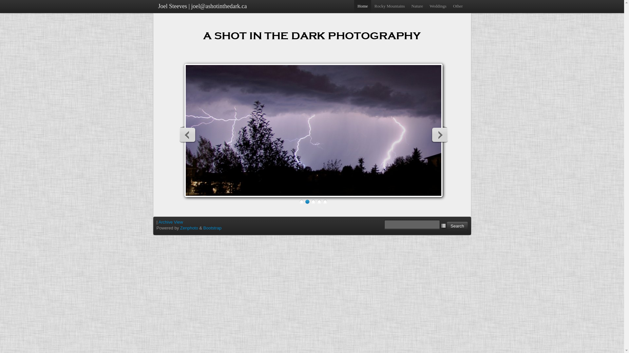 The height and width of the screenshot is (353, 629). Describe the element at coordinates (171, 222) in the screenshot. I see `Archive View` at that location.